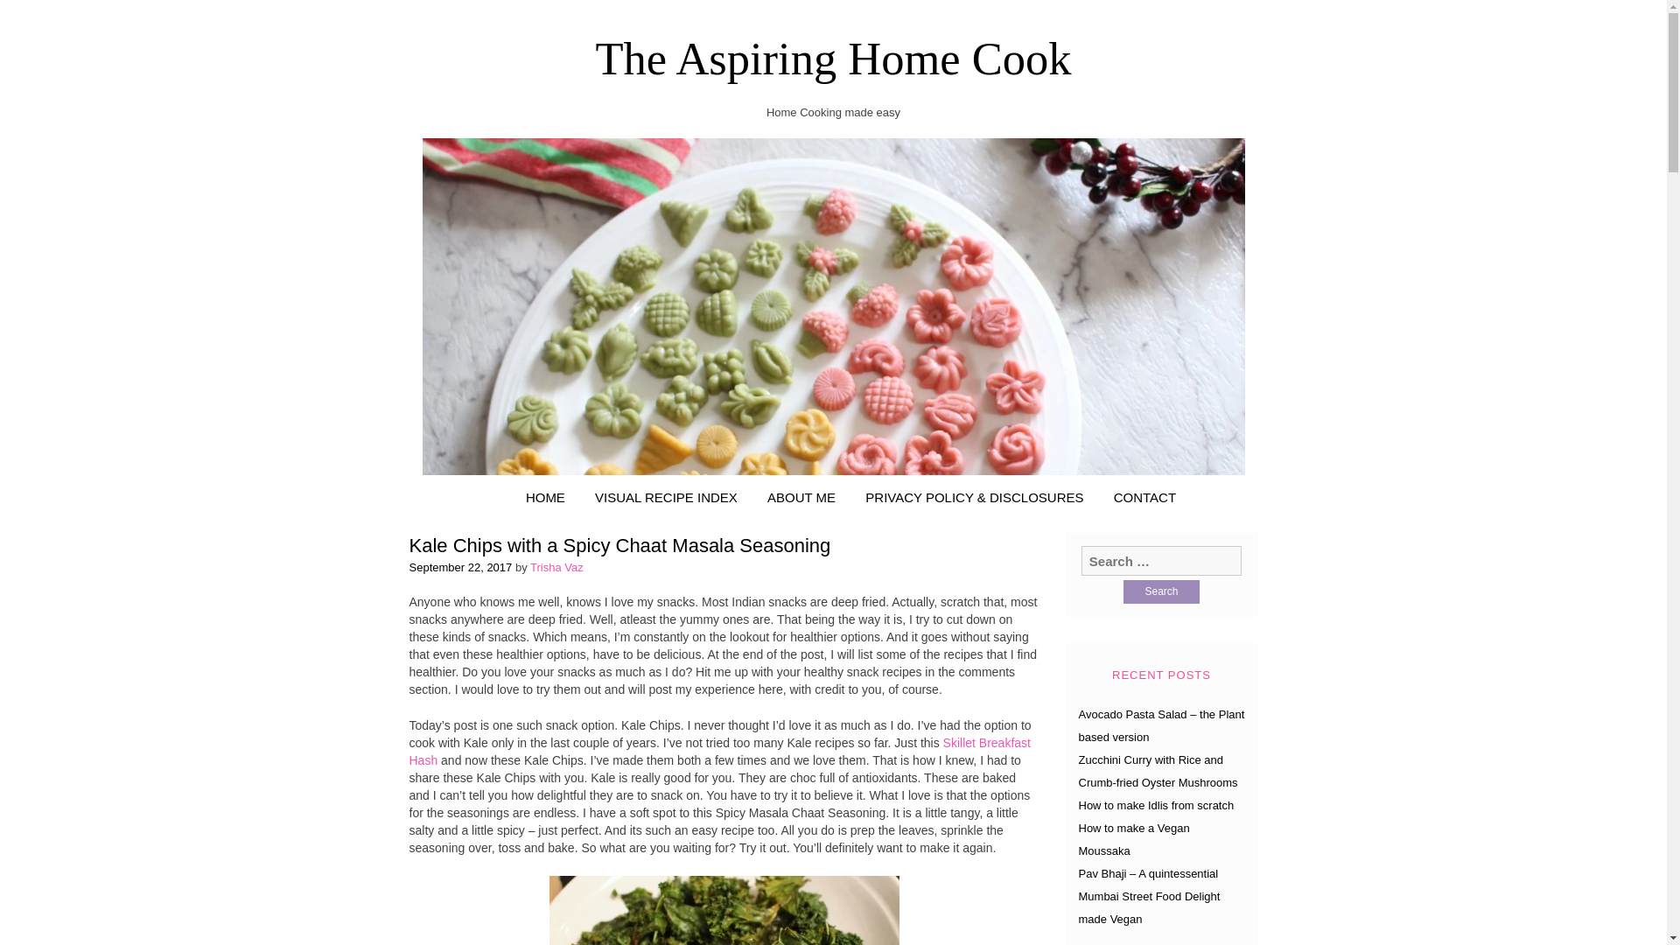  Describe the element at coordinates (720, 751) in the screenshot. I see `Skillet Breakfast Hash` at that location.